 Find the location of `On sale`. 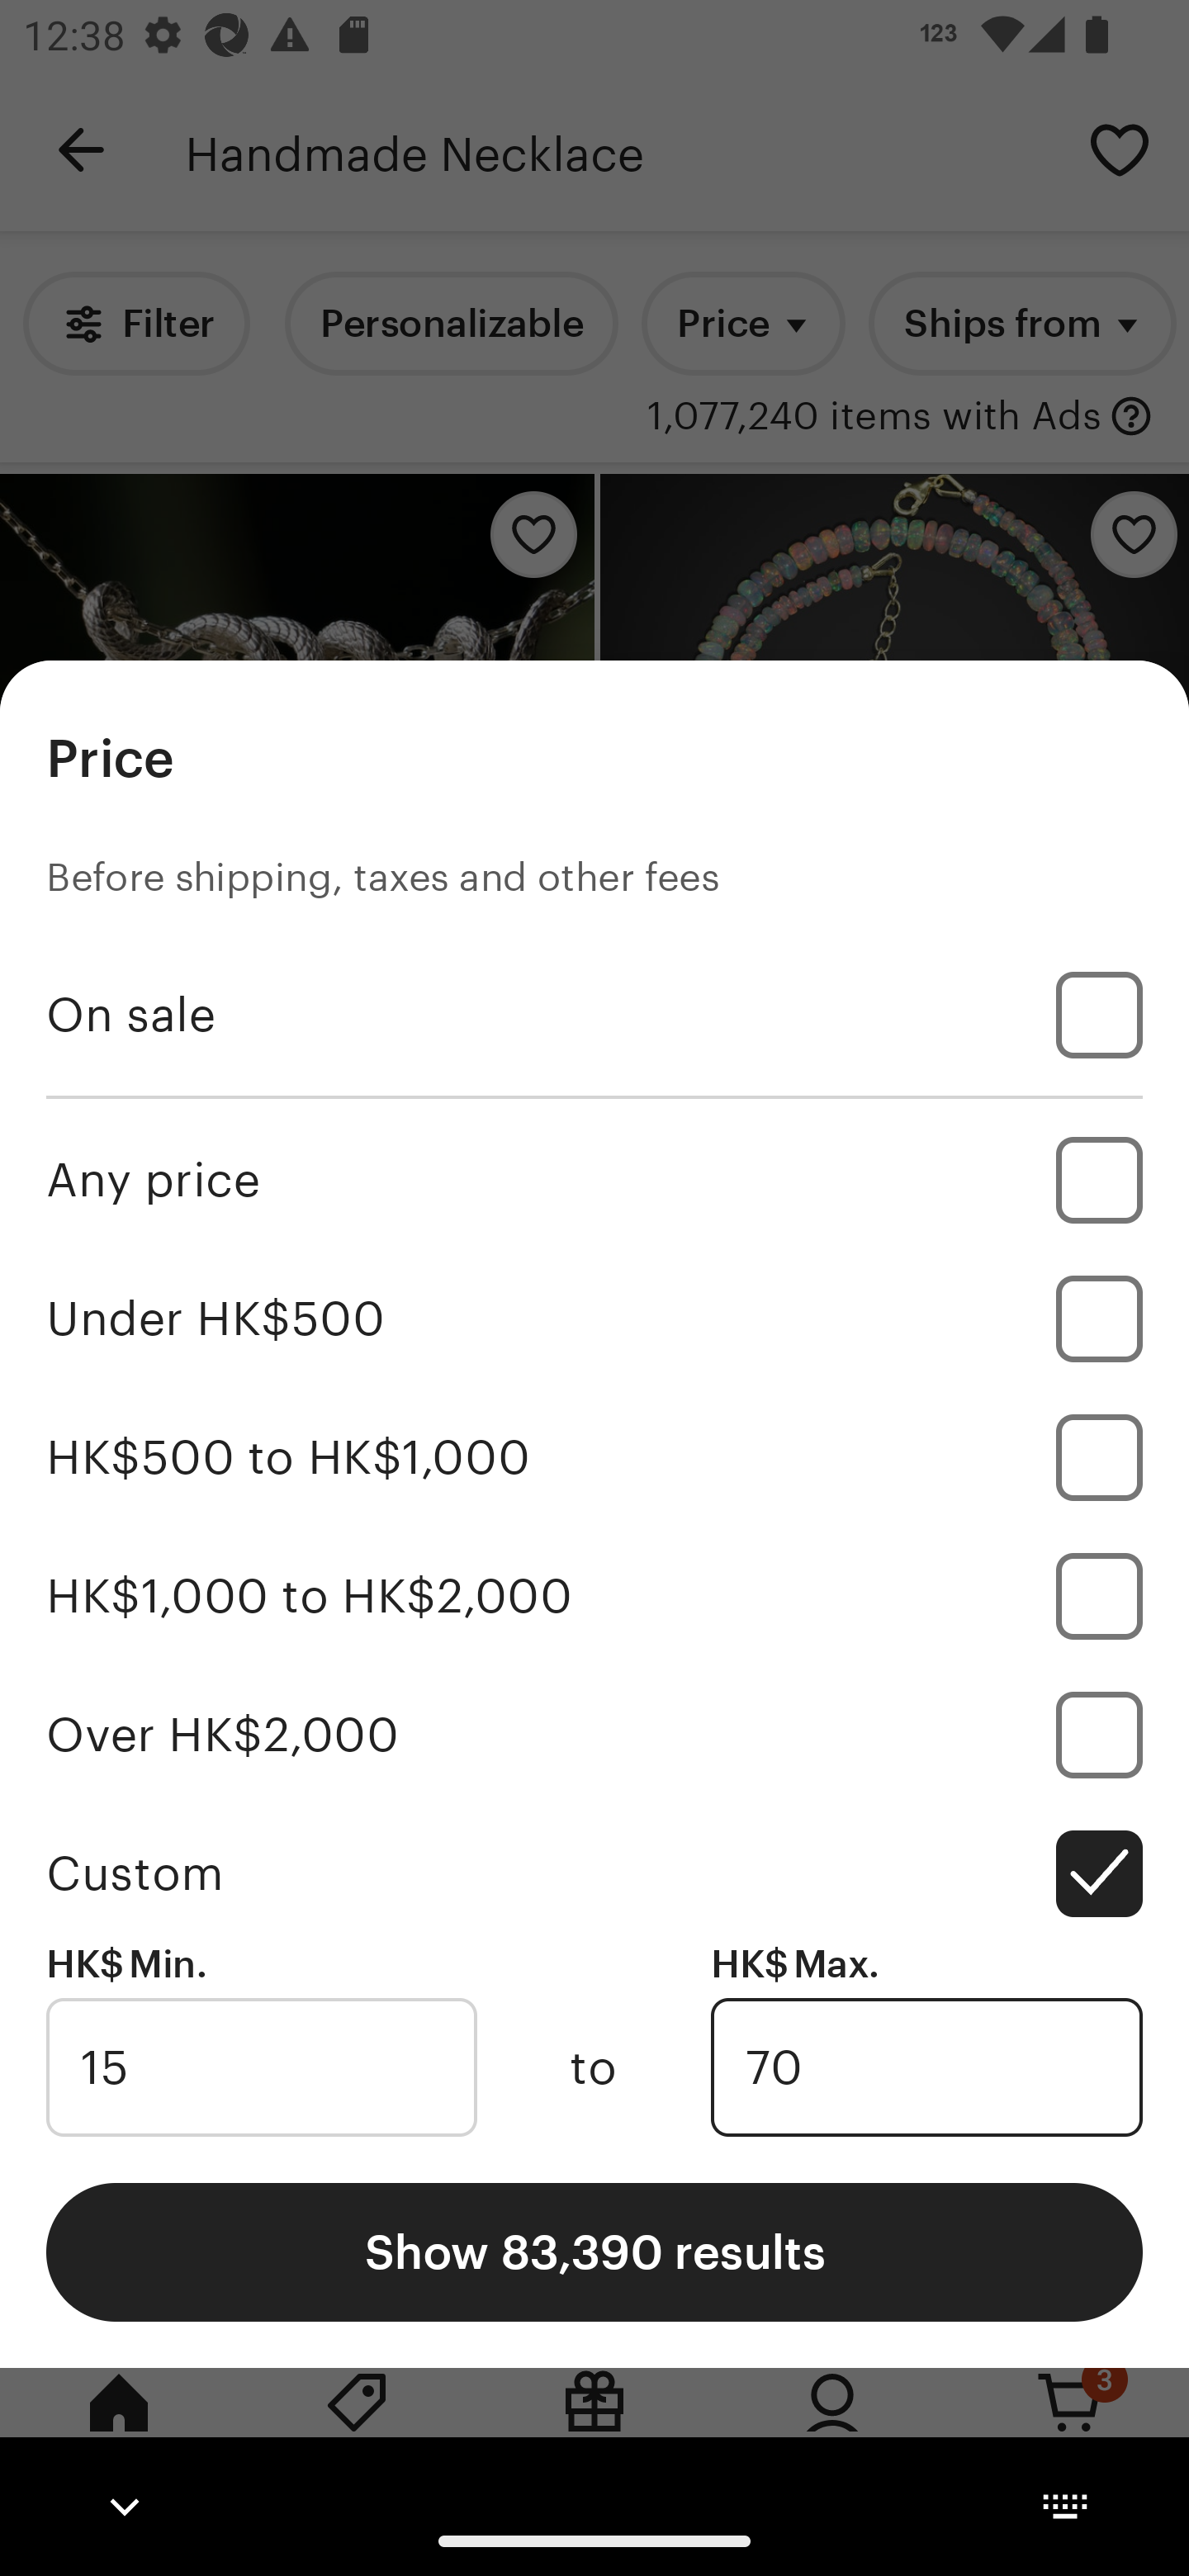

On sale is located at coordinates (594, 1015).